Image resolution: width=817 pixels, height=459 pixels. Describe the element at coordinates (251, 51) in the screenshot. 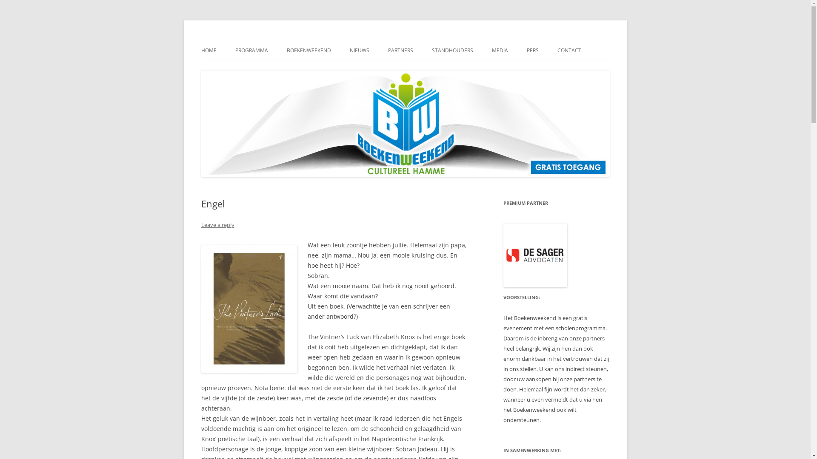

I see `PROGRAMMA` at that location.